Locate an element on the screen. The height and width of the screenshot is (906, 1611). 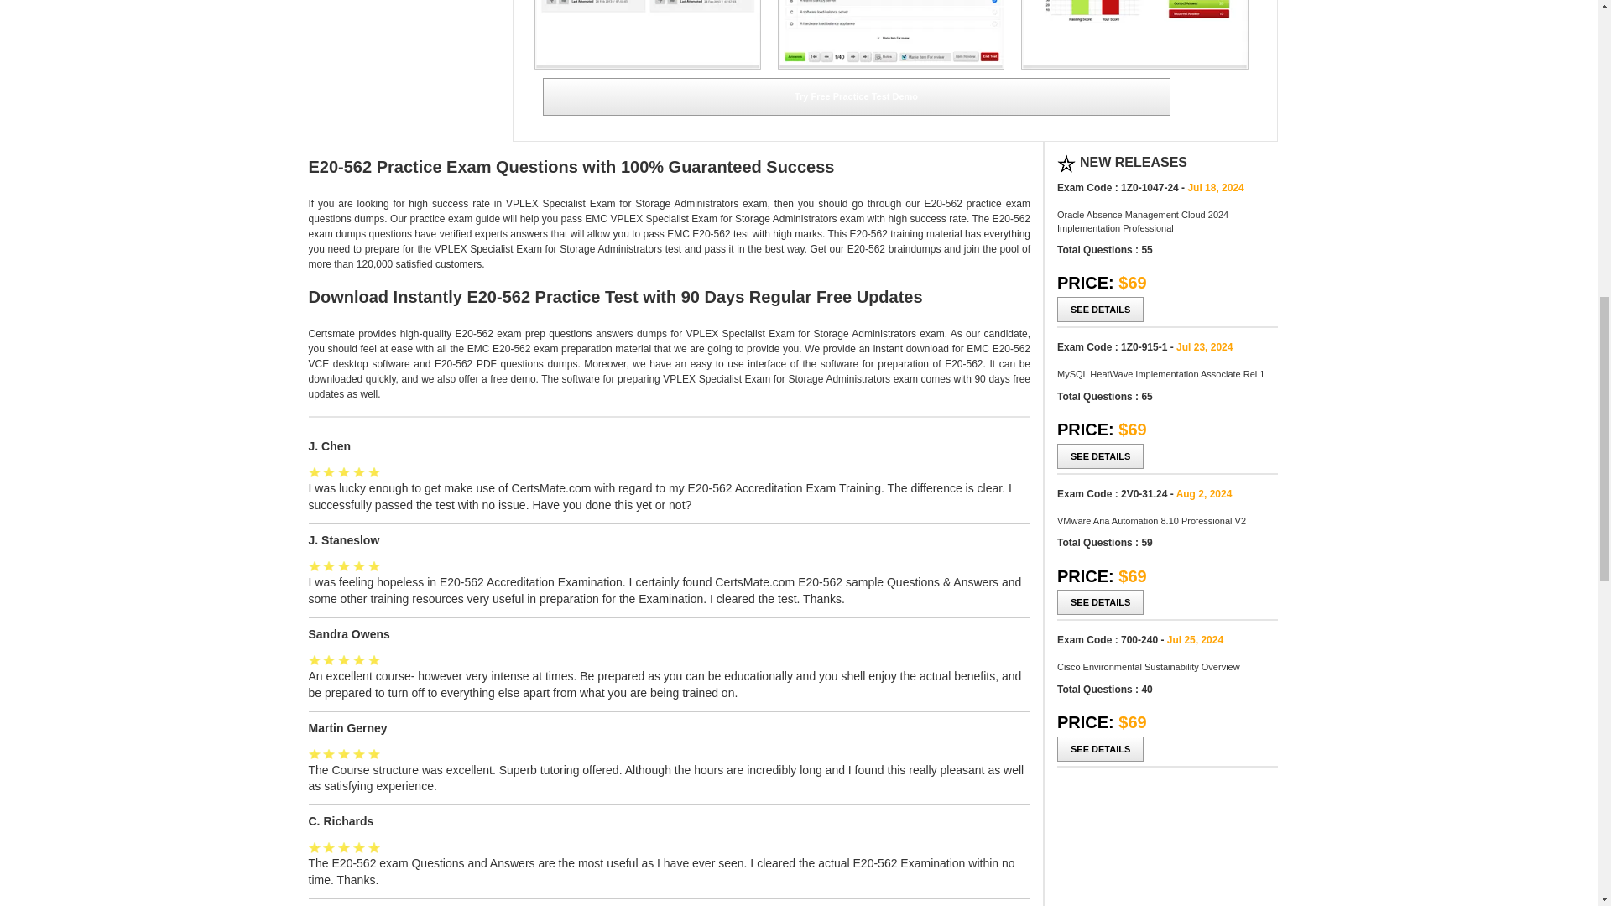
SEE DETAILS is located at coordinates (1100, 602).